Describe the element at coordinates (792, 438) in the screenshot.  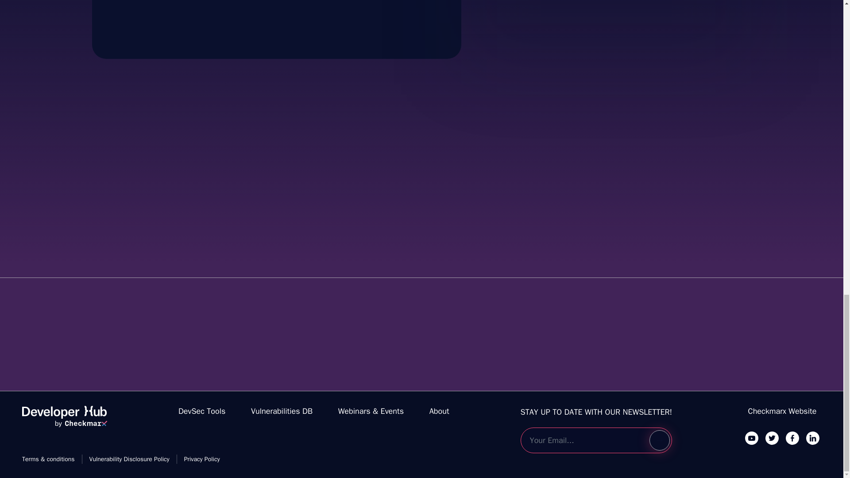
I see `Follow us on Facebook` at that location.